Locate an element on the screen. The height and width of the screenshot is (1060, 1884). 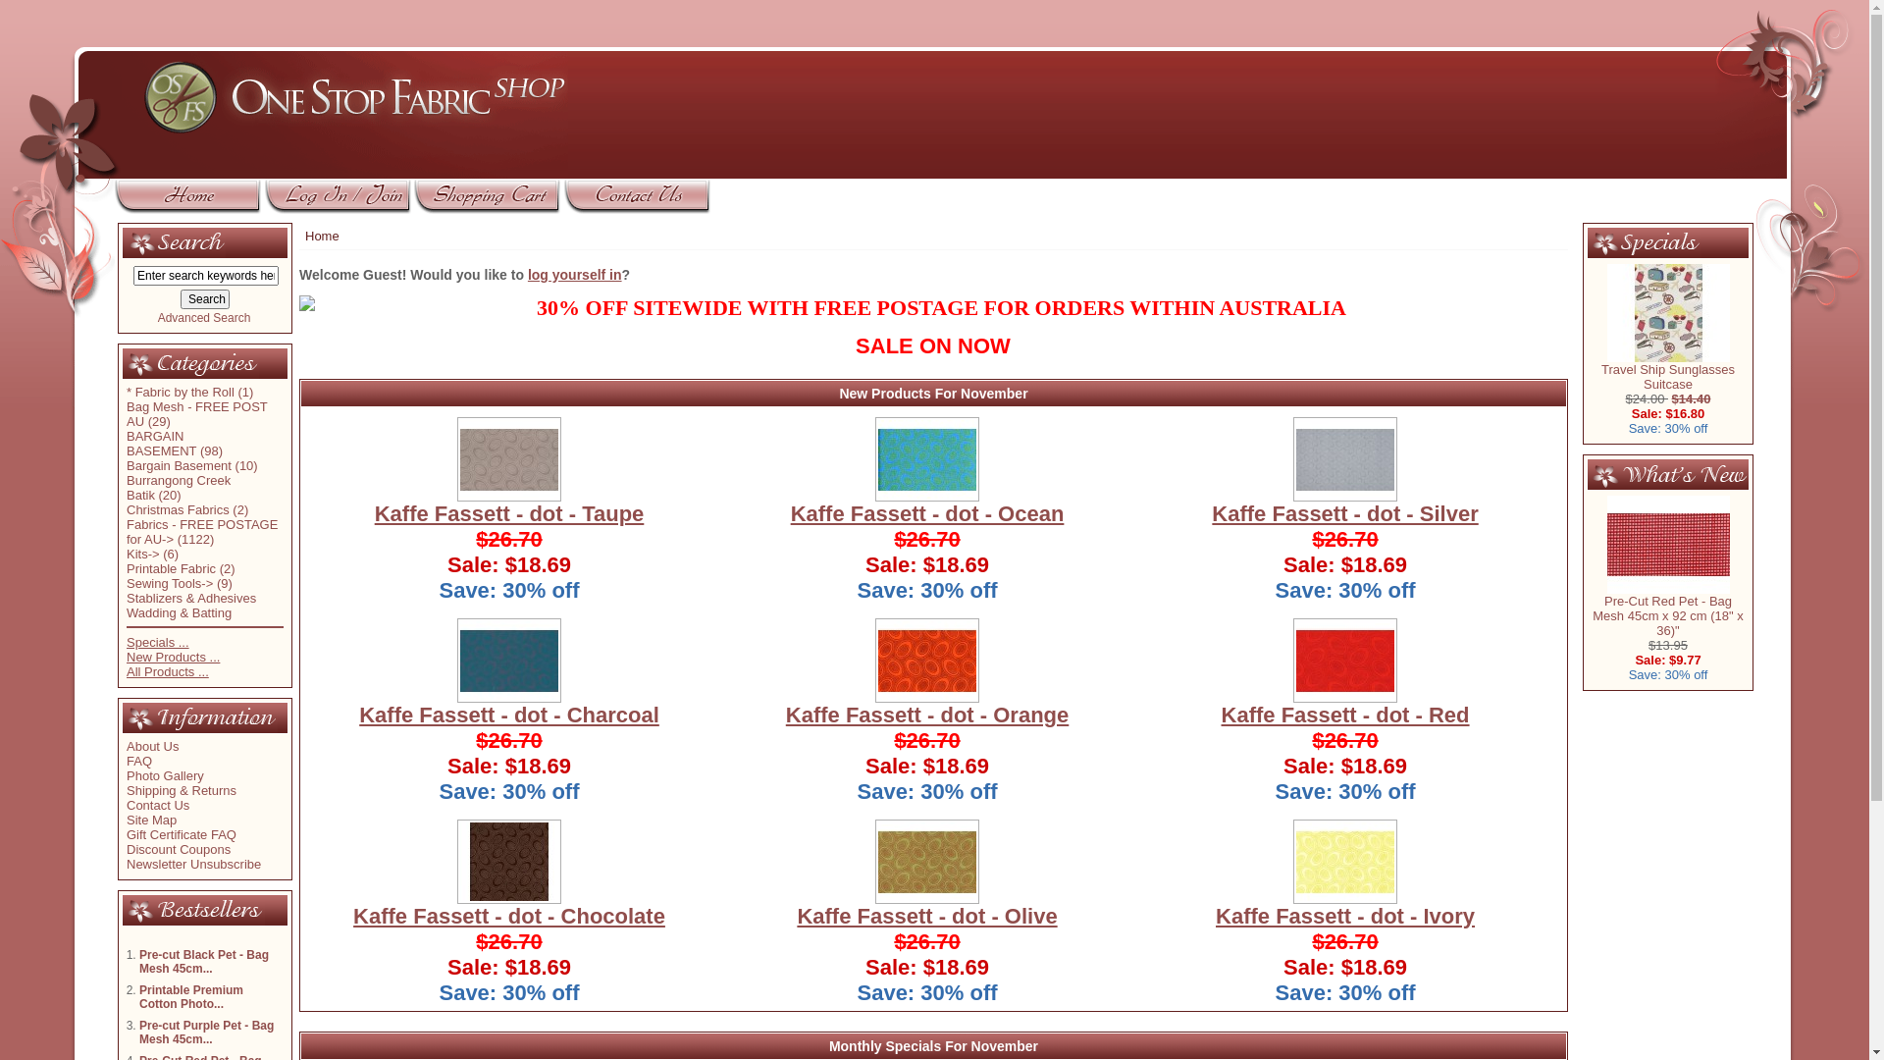
Stablizers & Adhesives is located at coordinates (191, 599).